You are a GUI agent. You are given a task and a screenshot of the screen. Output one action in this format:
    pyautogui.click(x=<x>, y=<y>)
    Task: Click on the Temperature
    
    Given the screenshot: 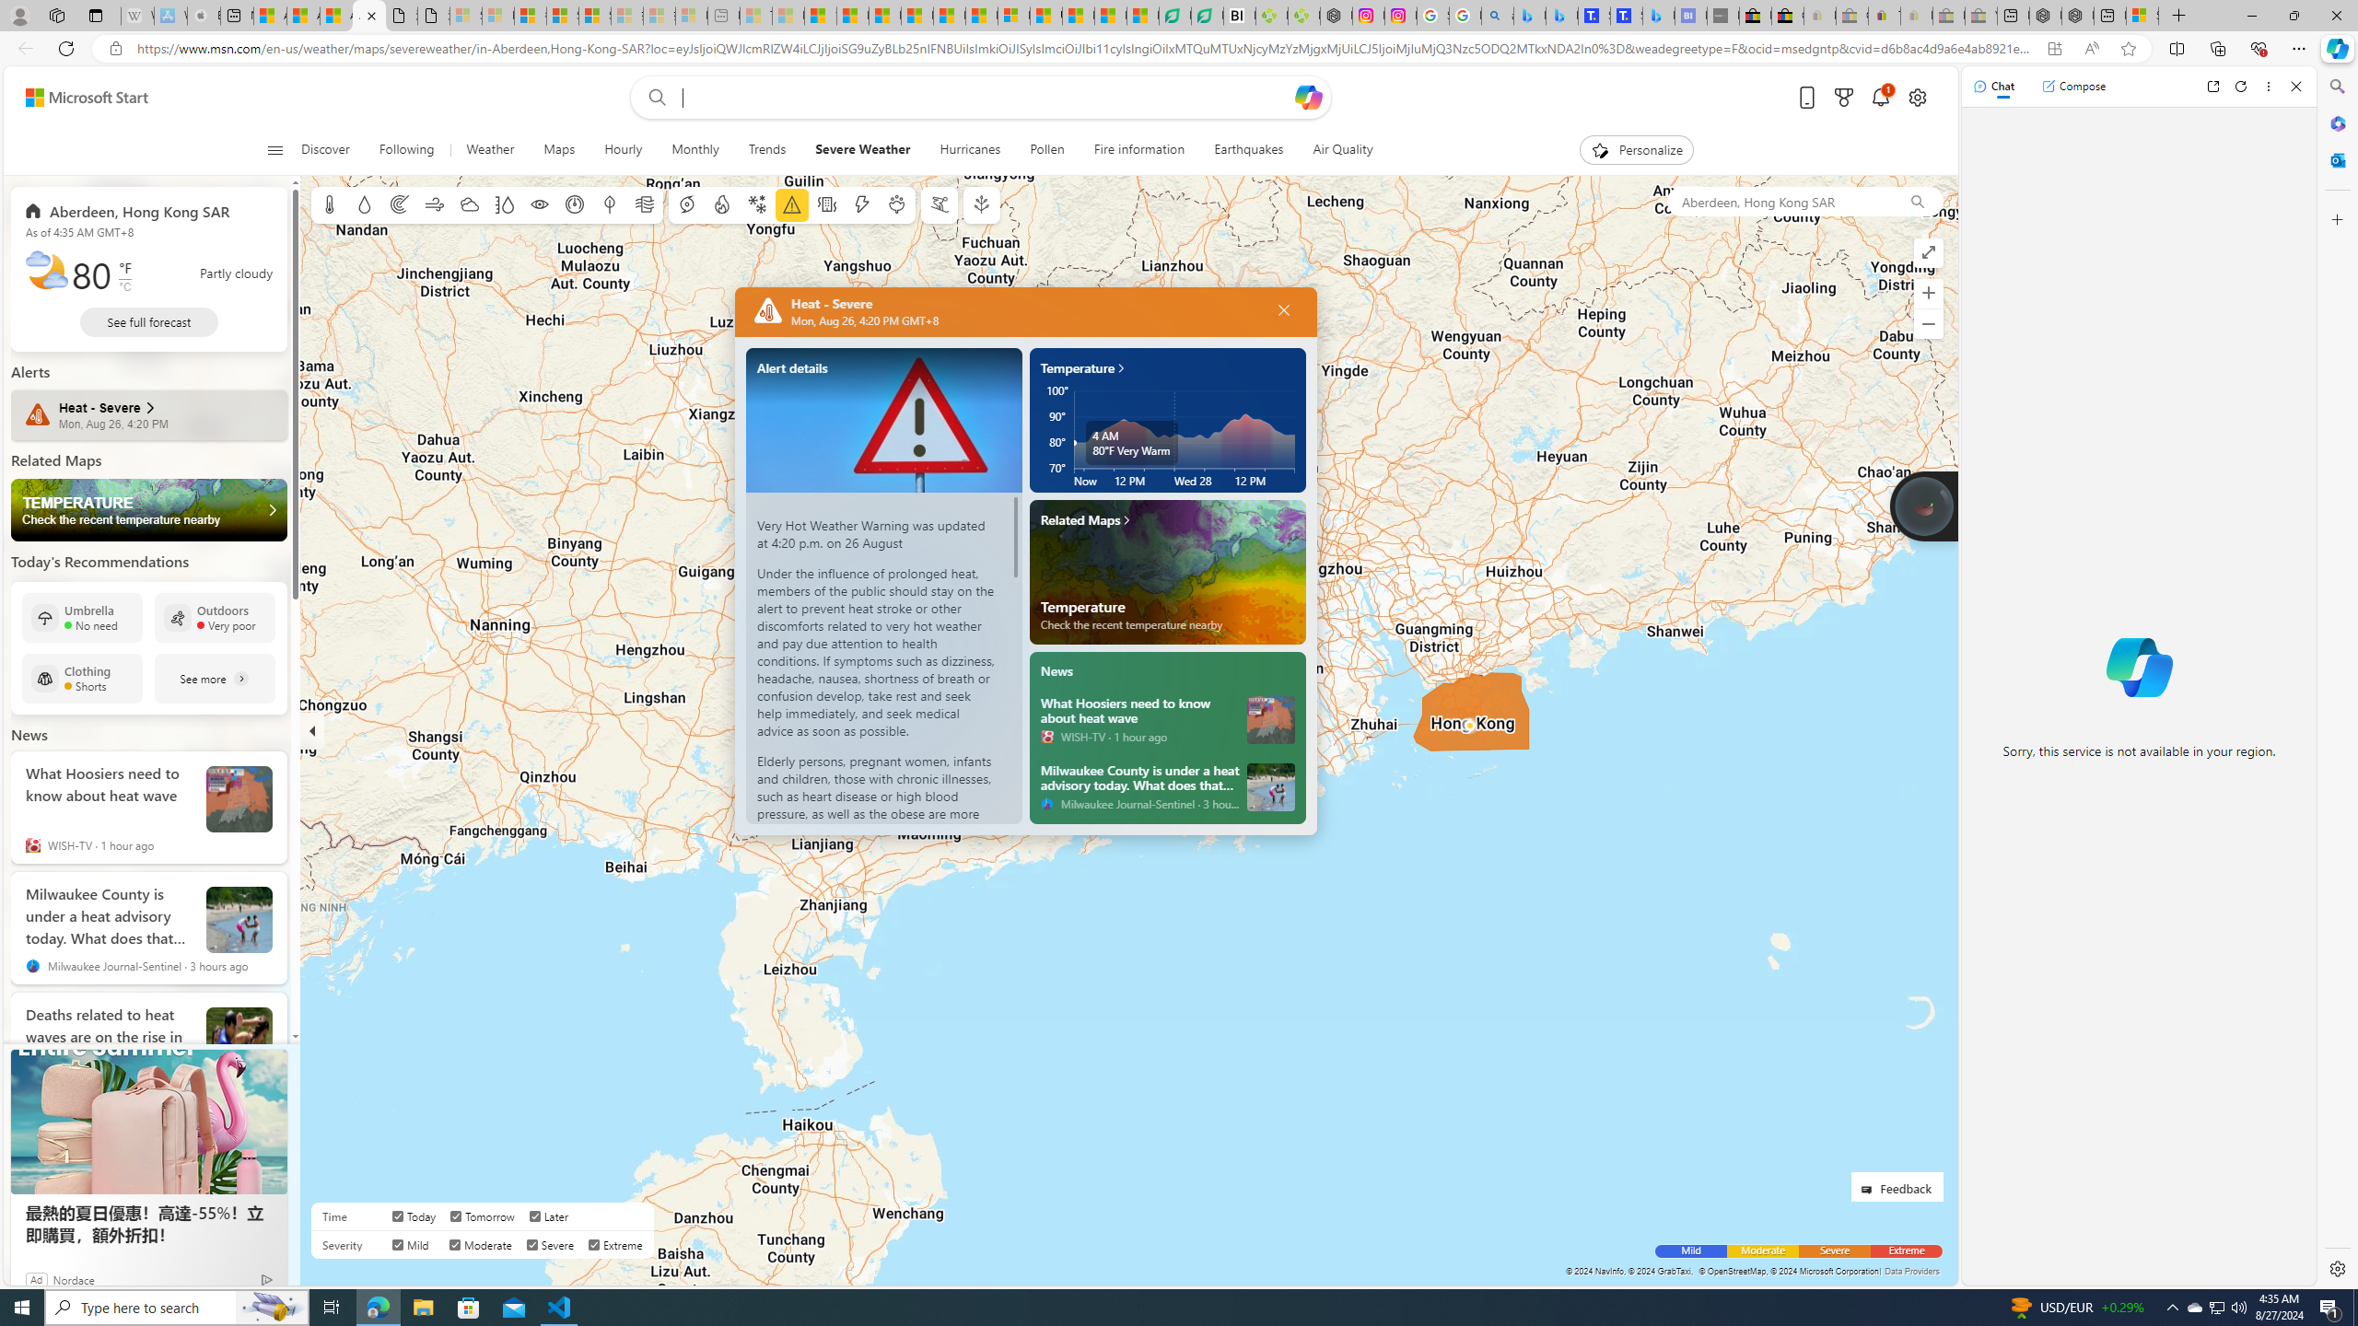 What is the action you would take?
    pyautogui.click(x=330, y=204)
    